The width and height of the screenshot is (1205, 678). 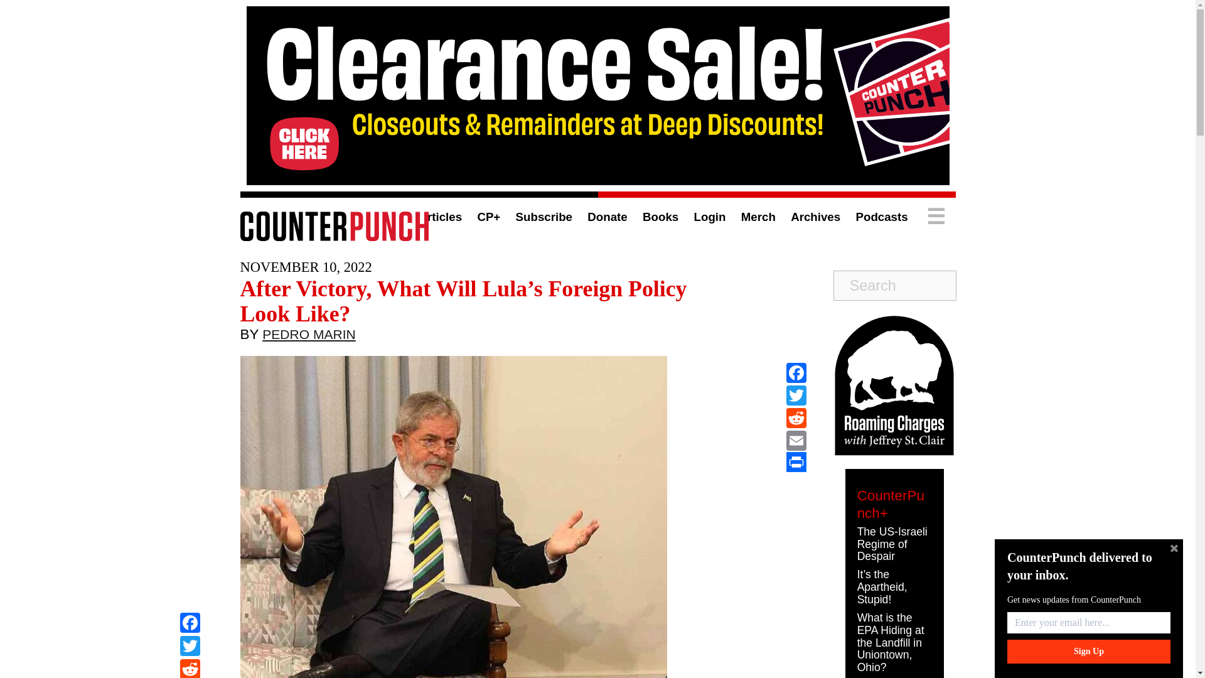 What do you see at coordinates (796, 441) in the screenshot?
I see `Email` at bounding box center [796, 441].